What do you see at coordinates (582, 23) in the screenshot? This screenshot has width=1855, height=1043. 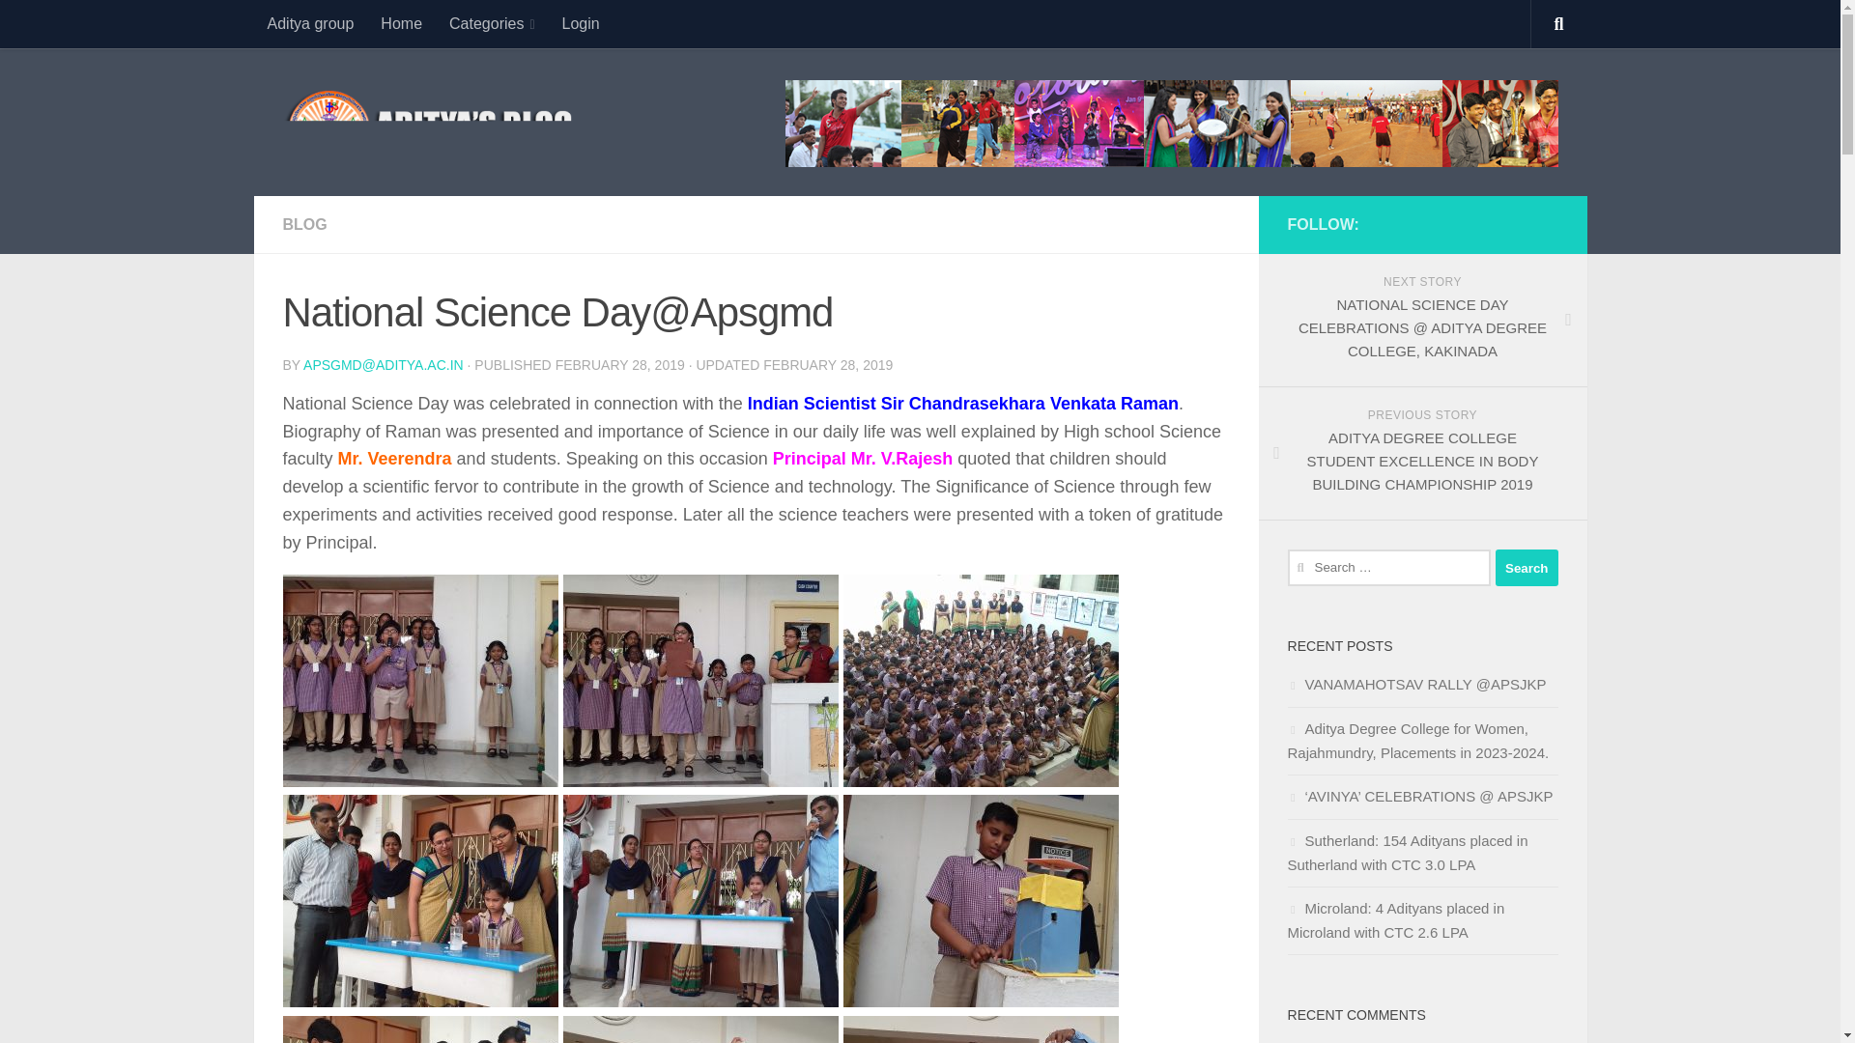 I see `Login` at bounding box center [582, 23].